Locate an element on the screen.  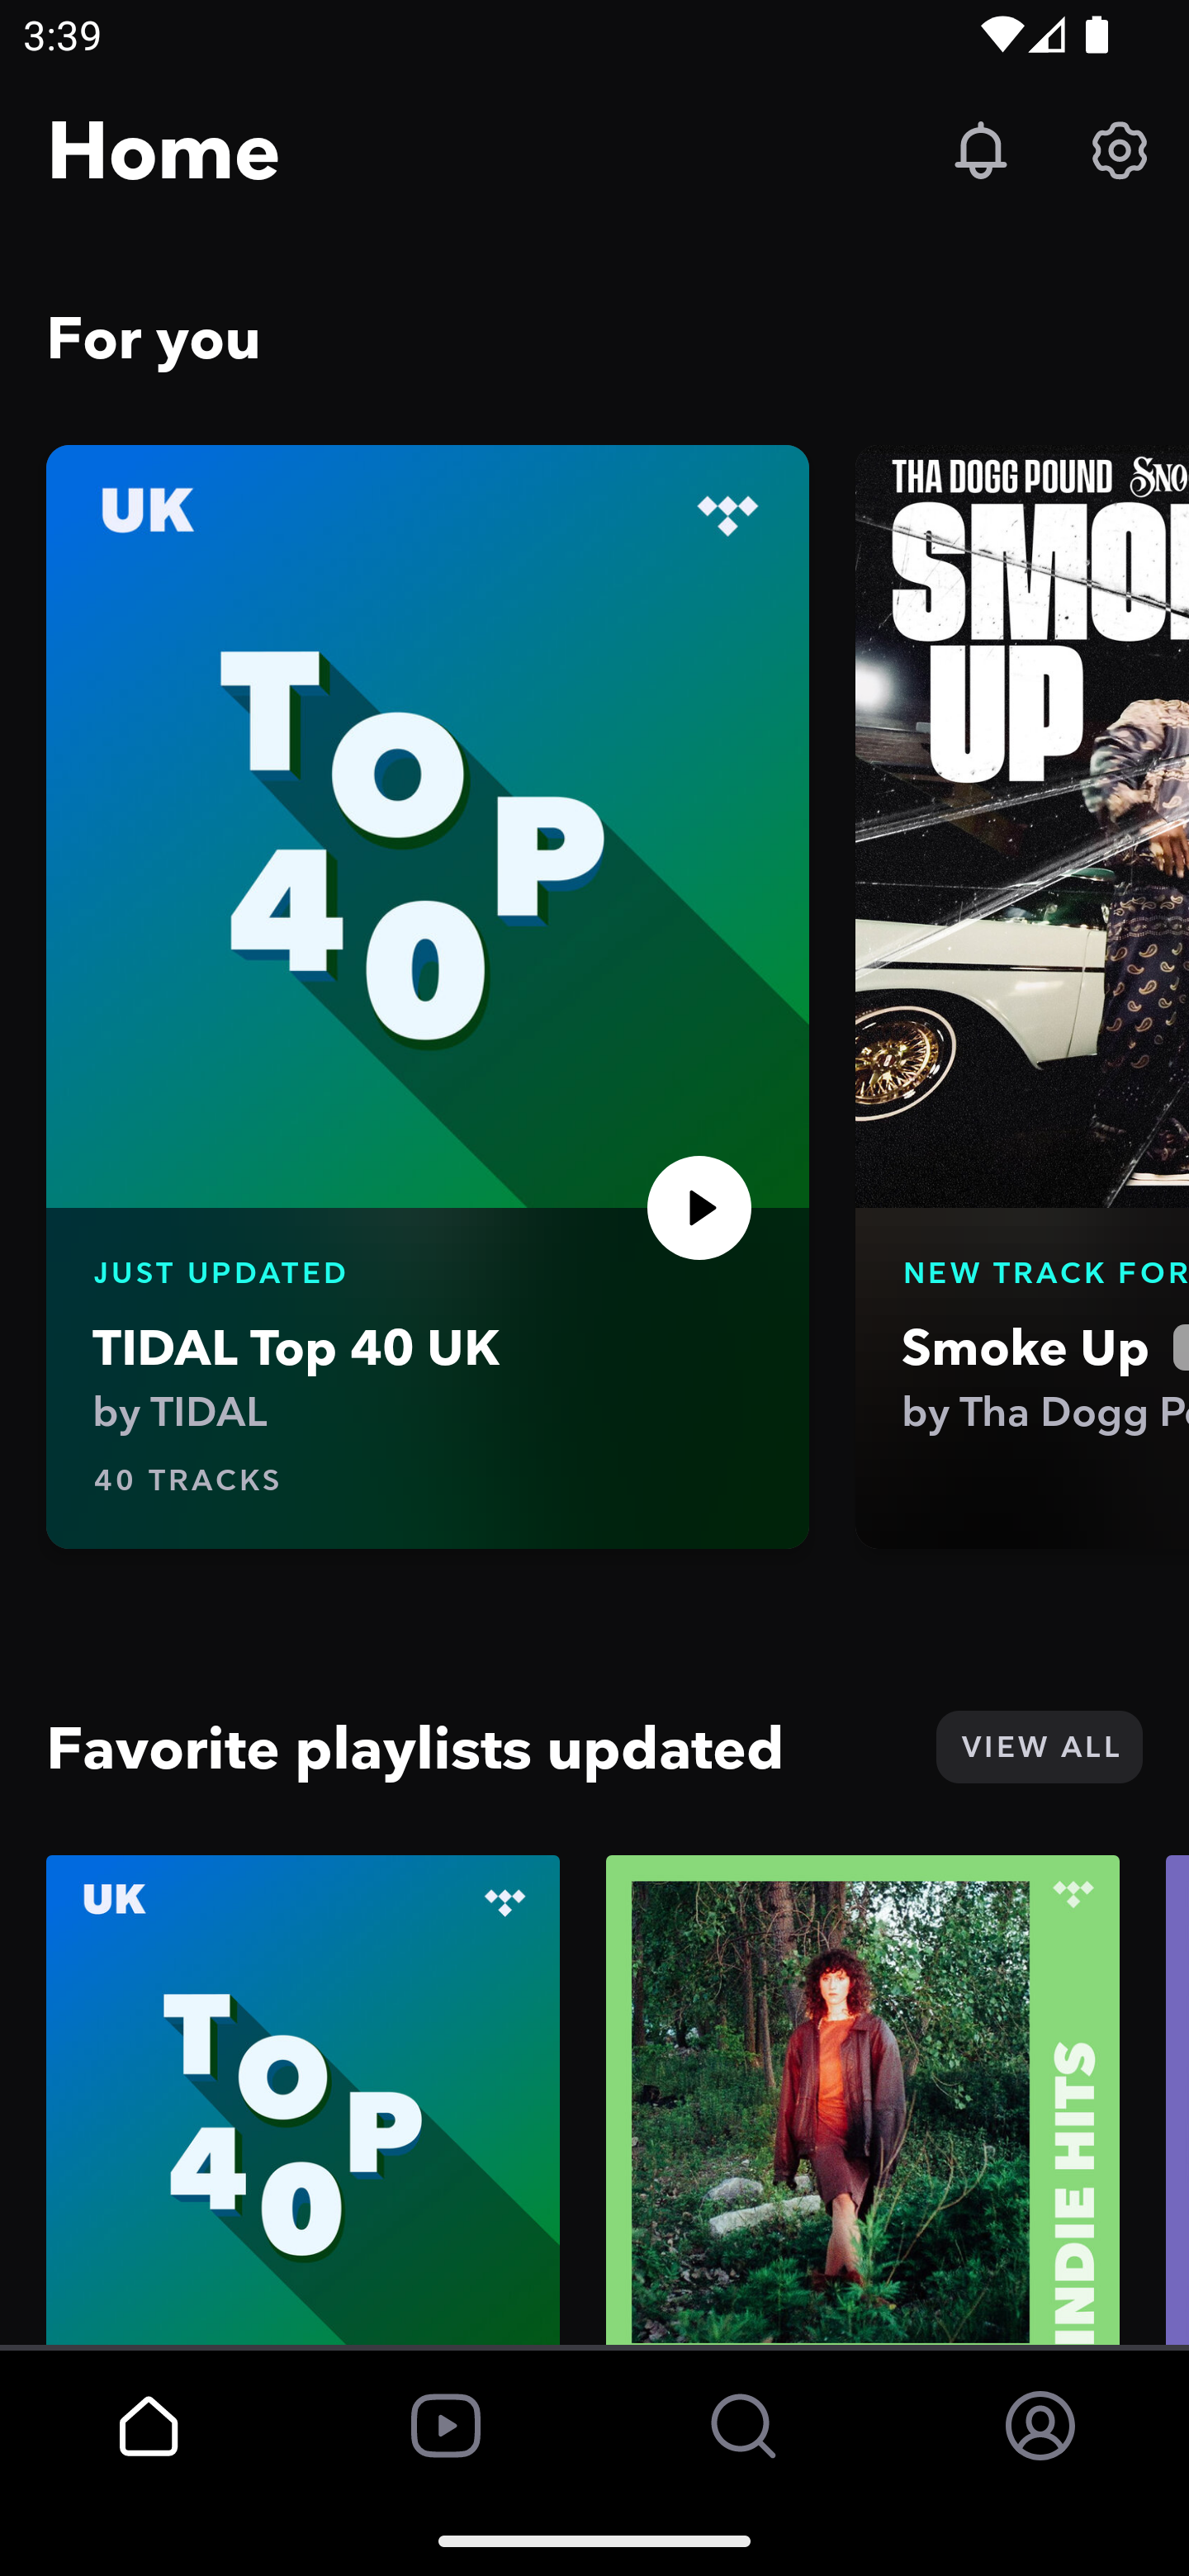
VIEW ALL is located at coordinates (1039, 1746).